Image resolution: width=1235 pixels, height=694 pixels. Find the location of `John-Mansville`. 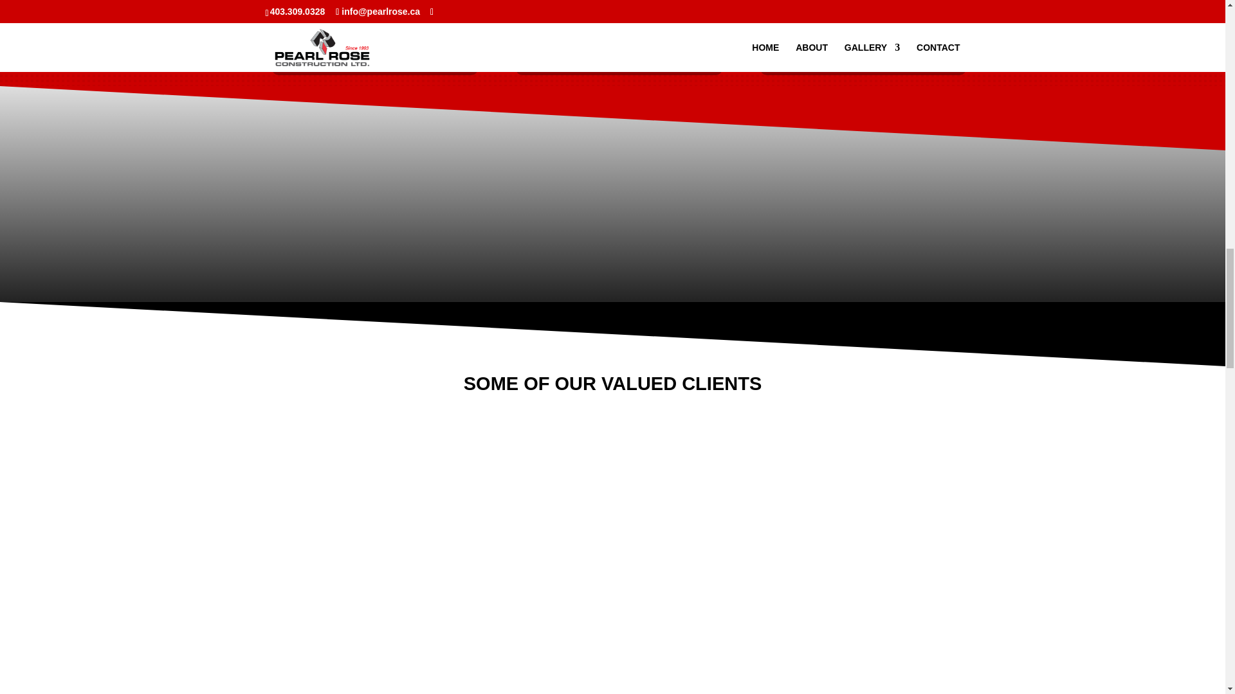

John-Mansville is located at coordinates (887, 568).